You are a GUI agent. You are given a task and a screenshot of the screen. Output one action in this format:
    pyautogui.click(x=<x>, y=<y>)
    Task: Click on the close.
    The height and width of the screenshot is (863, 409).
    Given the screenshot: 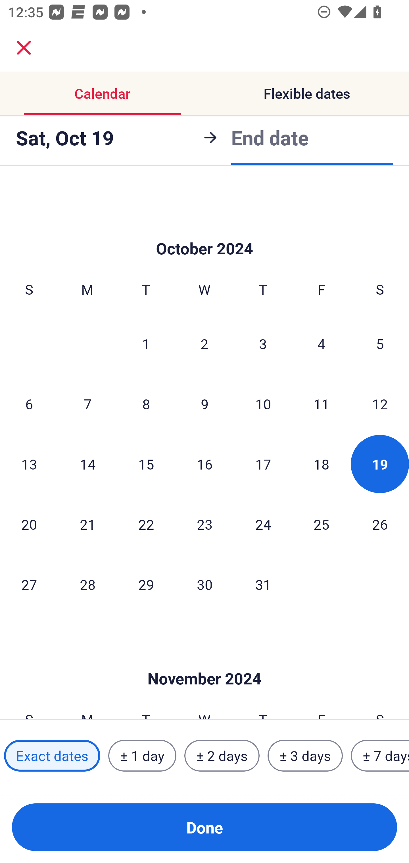 What is the action you would take?
    pyautogui.click(x=24, y=48)
    